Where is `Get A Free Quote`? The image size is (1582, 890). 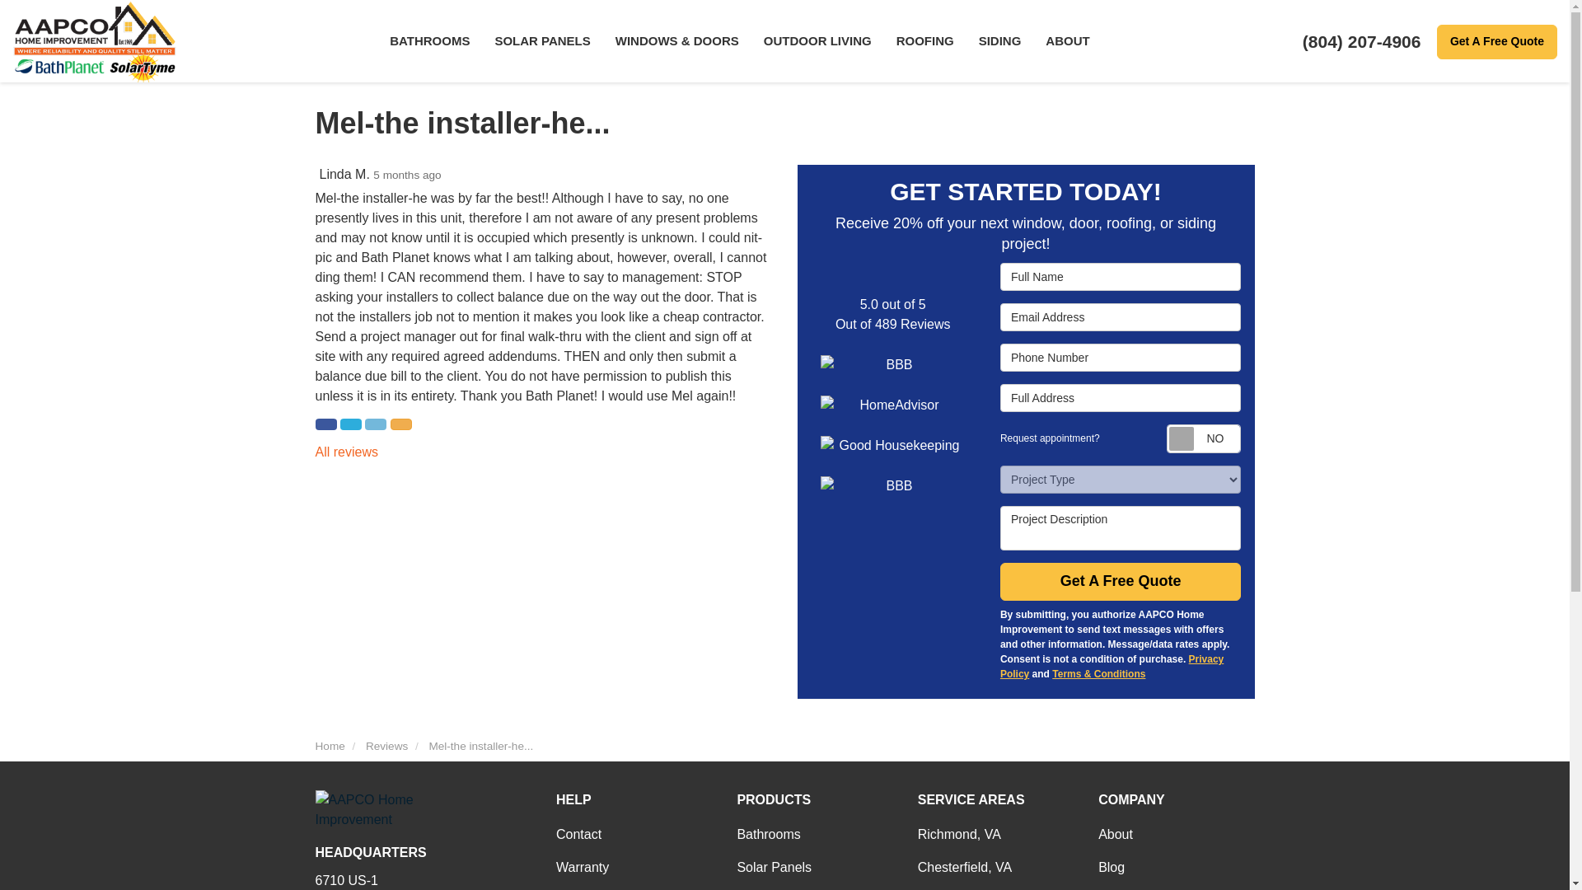 Get A Free Quote is located at coordinates (1496, 42).